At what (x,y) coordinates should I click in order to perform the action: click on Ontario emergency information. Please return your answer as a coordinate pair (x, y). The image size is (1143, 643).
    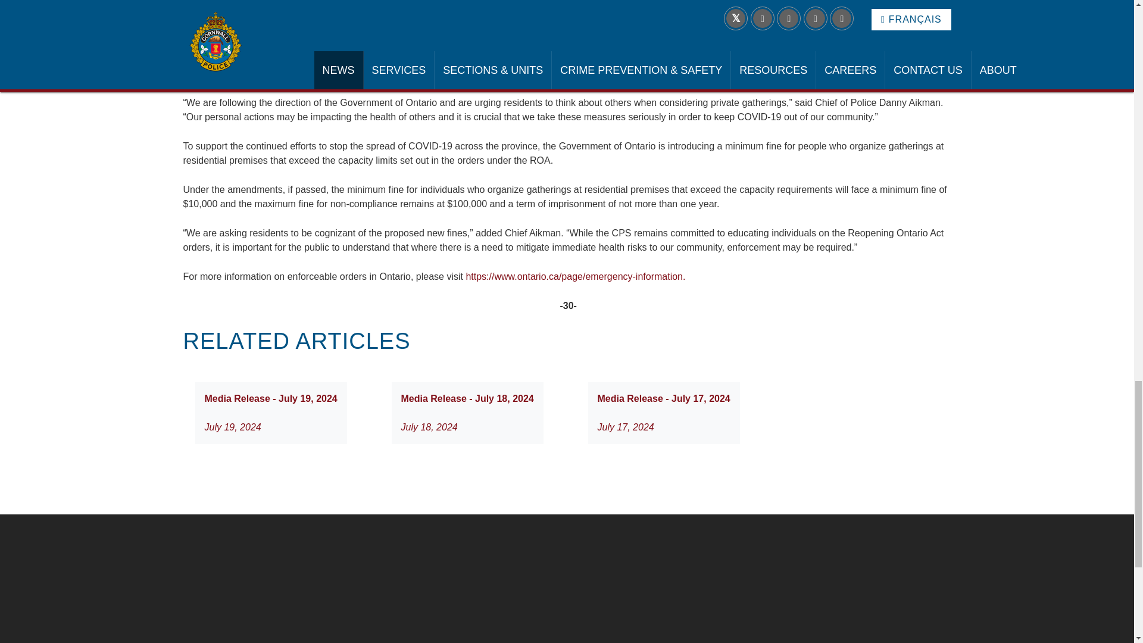
    Looking at the image, I should click on (575, 276).